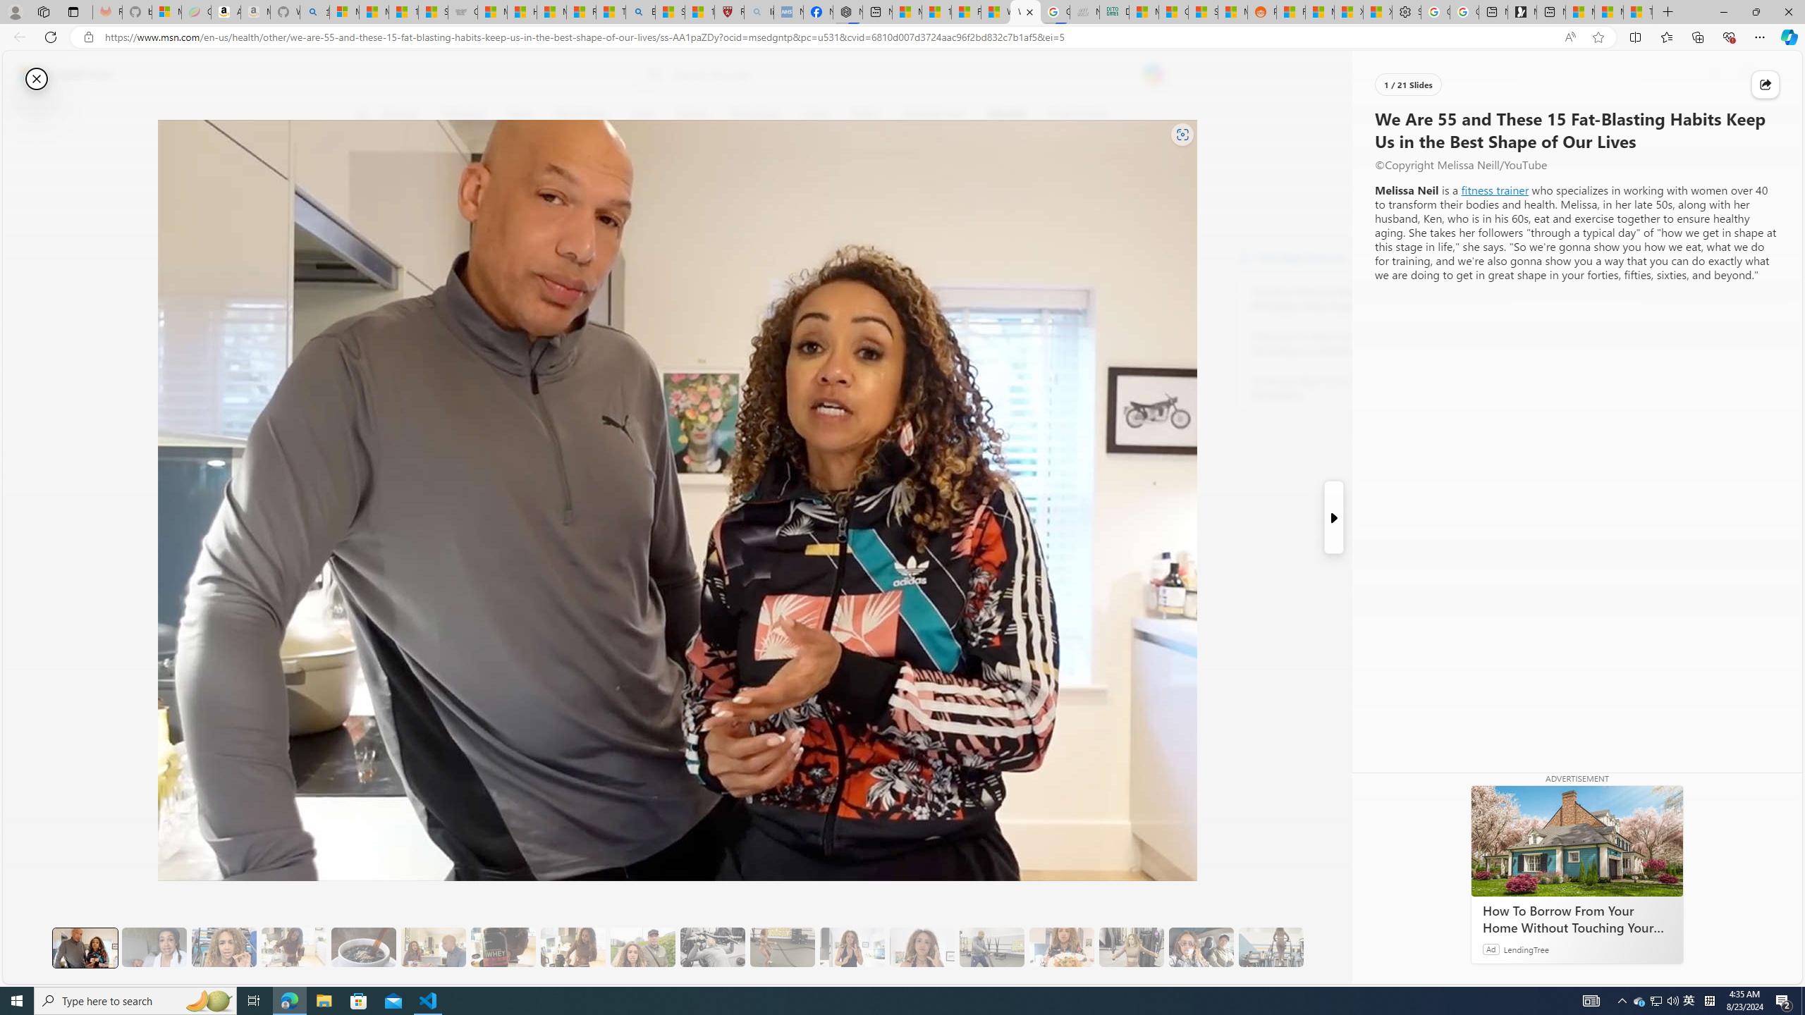 The width and height of the screenshot is (1805, 1015). What do you see at coordinates (1405, 115) in the screenshot?
I see `Personalize` at bounding box center [1405, 115].